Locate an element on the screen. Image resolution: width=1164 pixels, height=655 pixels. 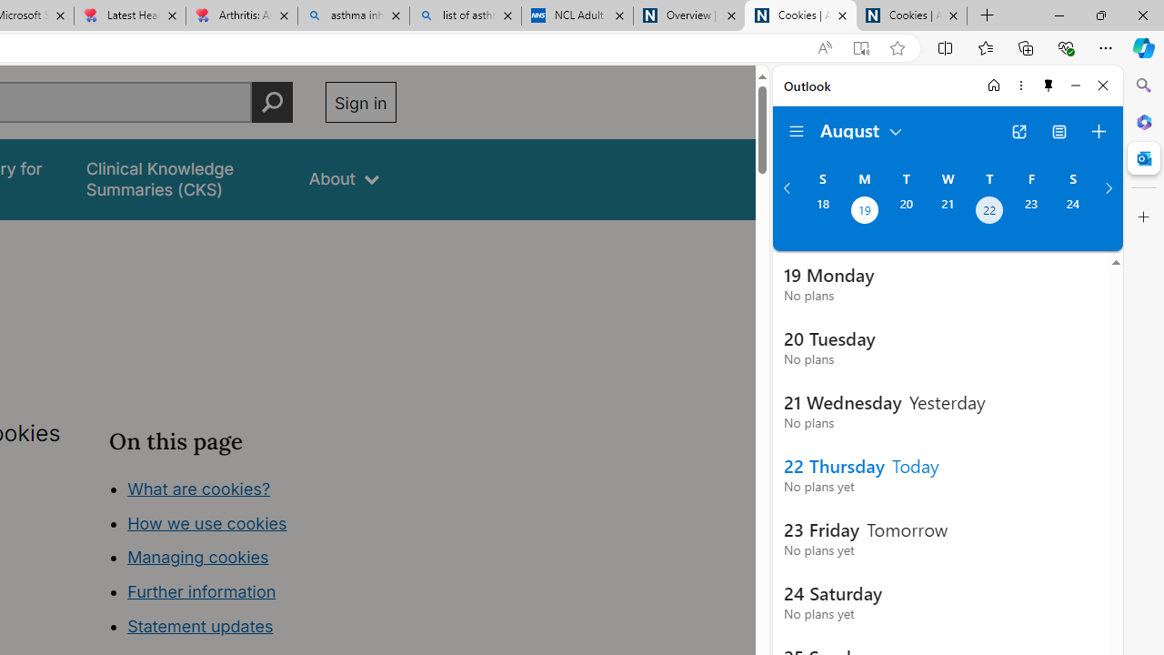
Thursday, August 22, 2024. Today.  is located at coordinates (989, 212).